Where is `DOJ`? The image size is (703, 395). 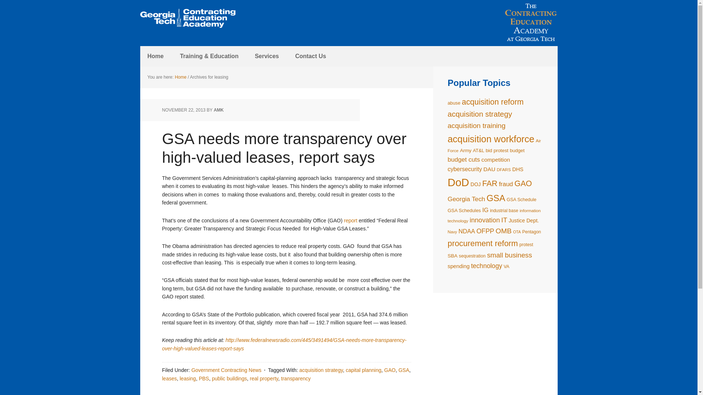
DOJ is located at coordinates (475, 184).